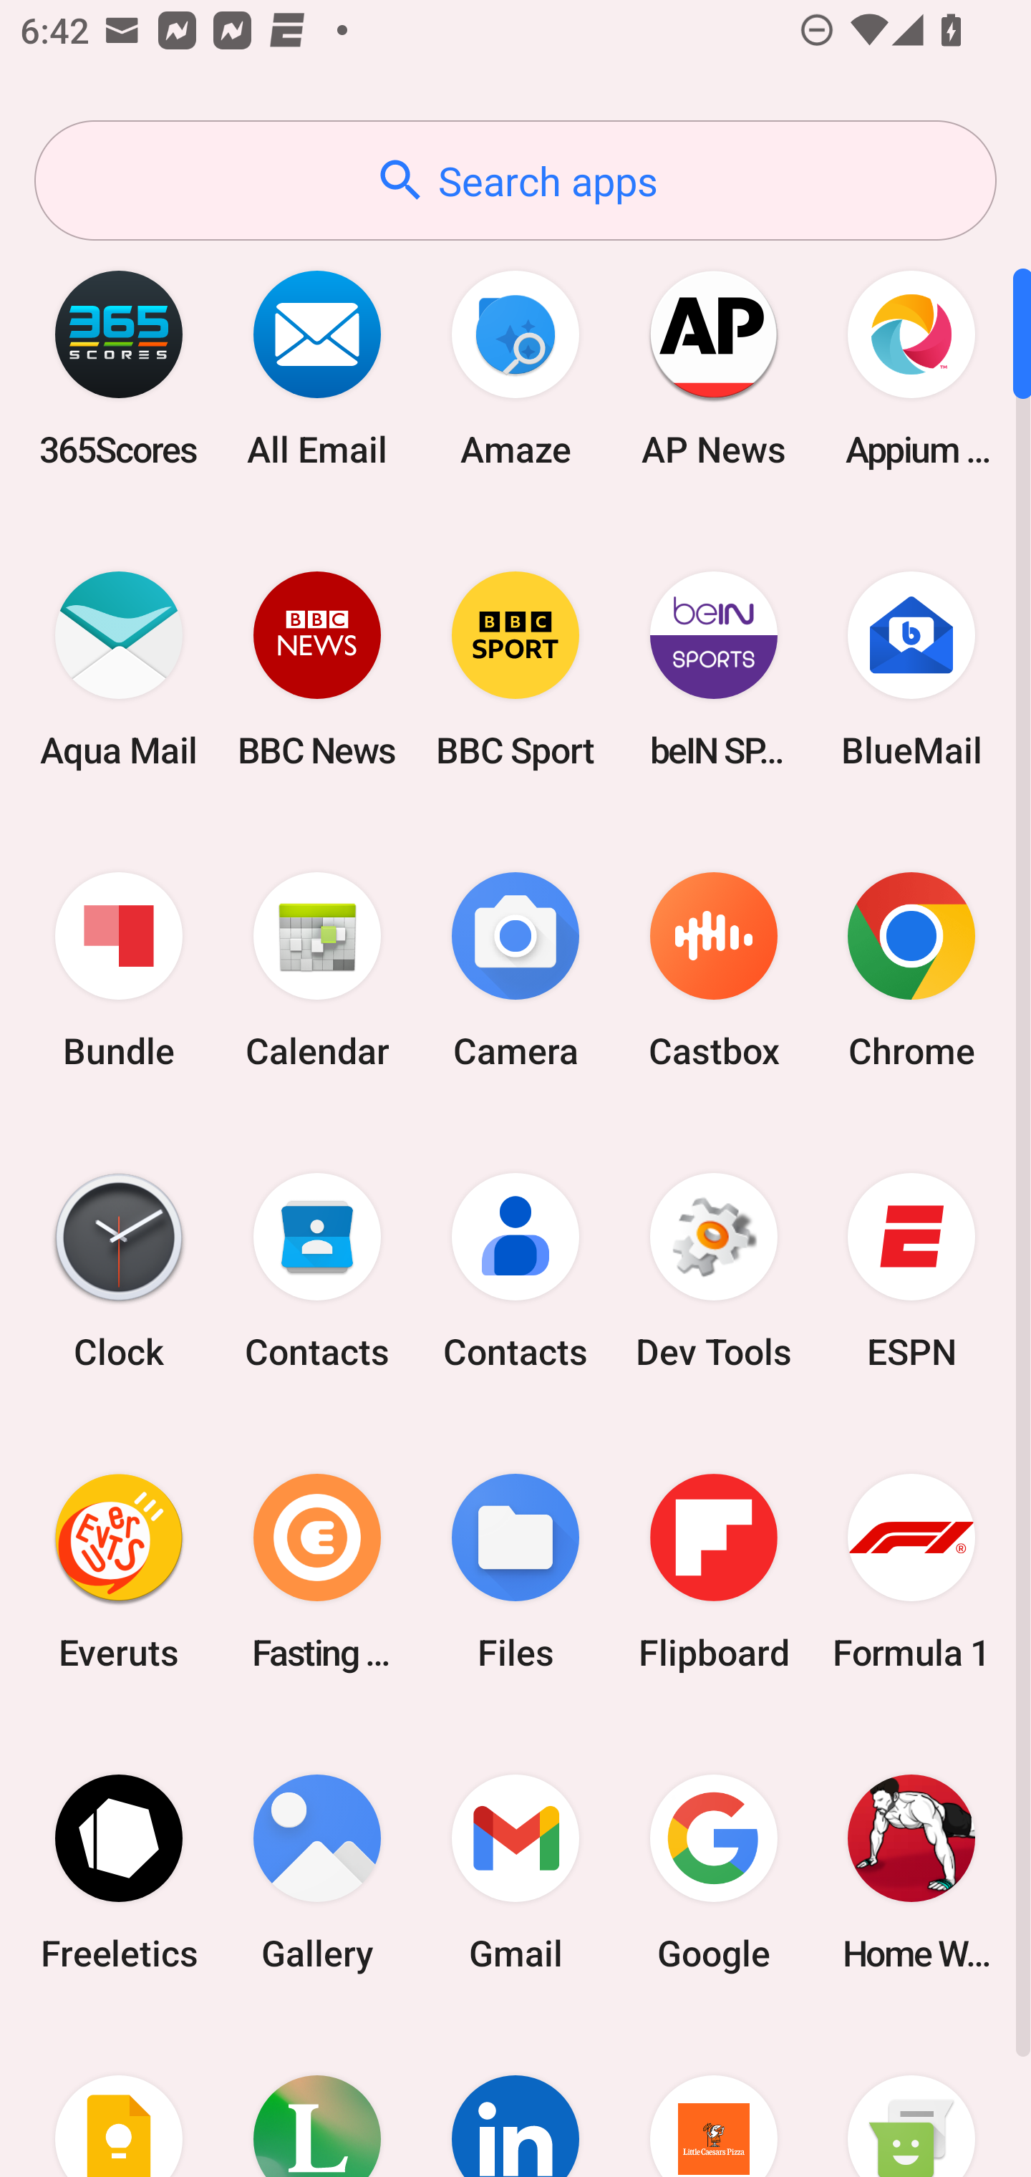 The height and width of the screenshot is (2177, 1031). I want to click on Fasting Coach, so click(317, 1571).